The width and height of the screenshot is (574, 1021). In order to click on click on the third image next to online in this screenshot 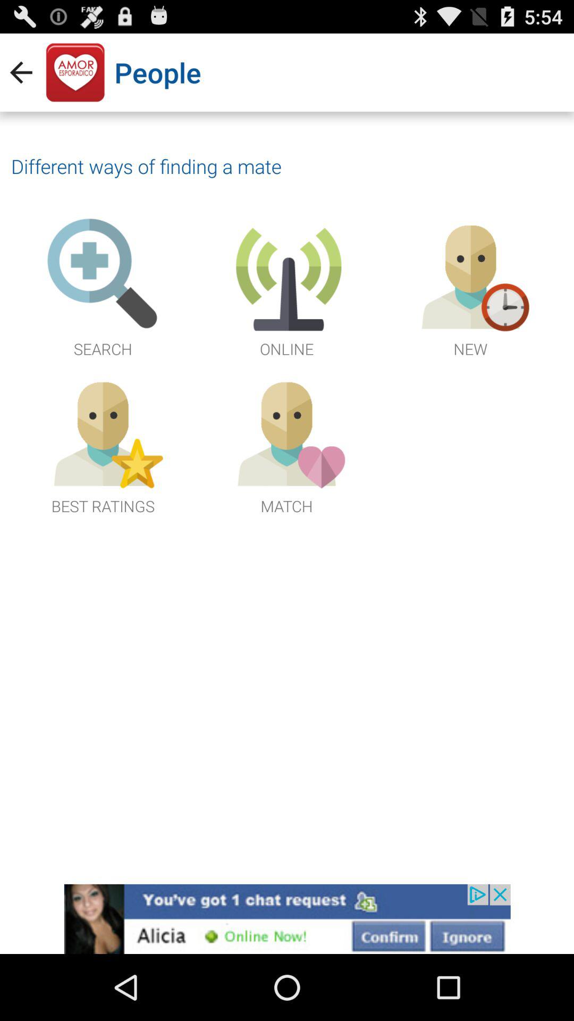, I will do `click(471, 288)`.